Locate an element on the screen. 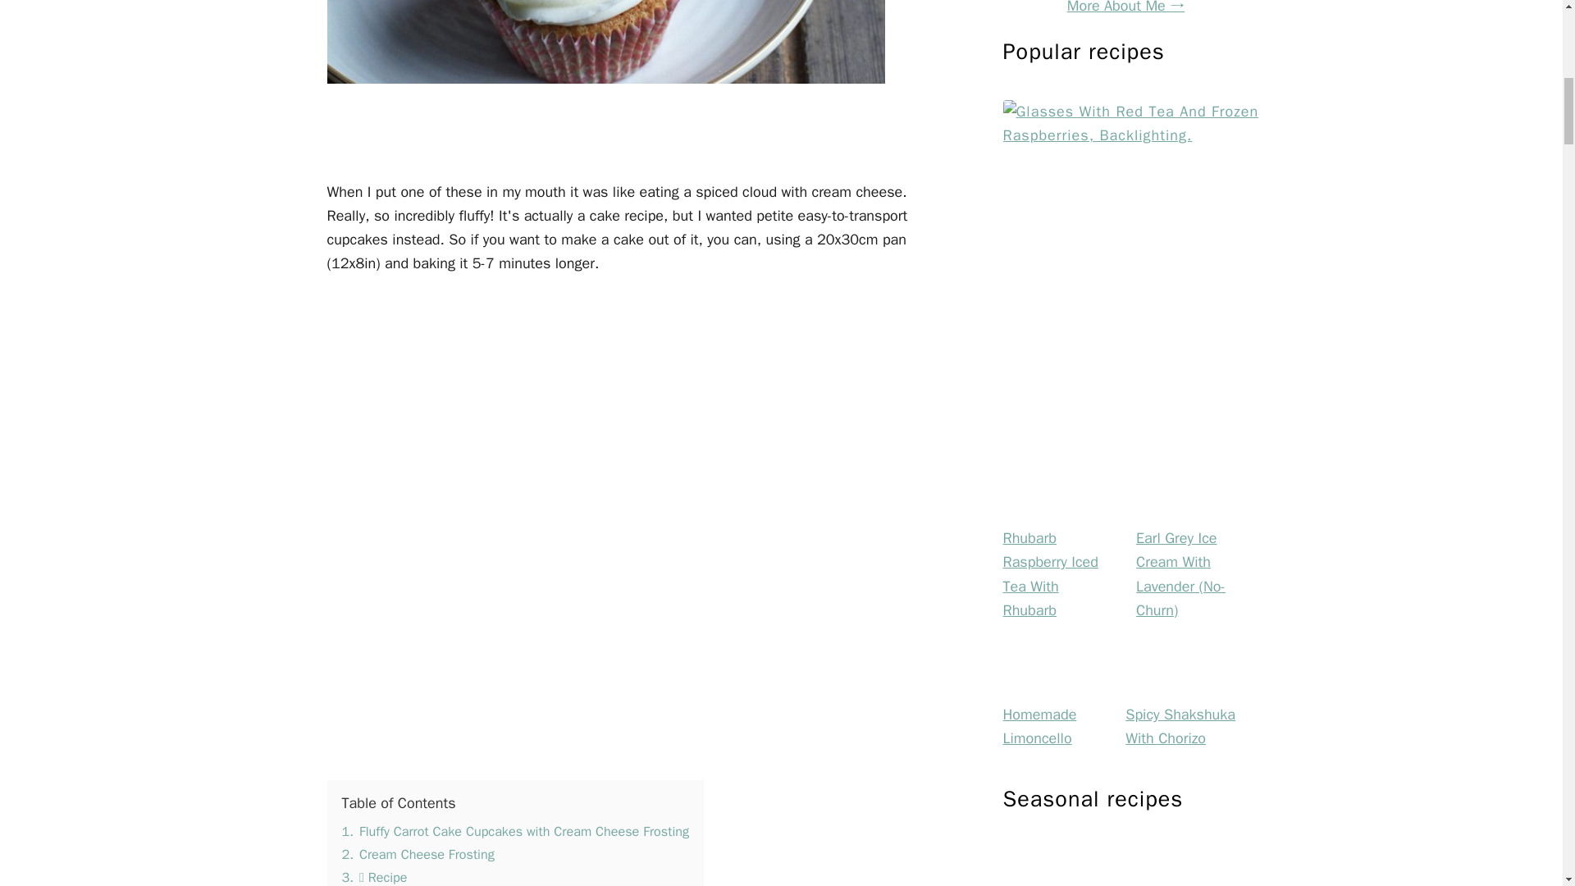  1. Fluffy Carrot Cake Cupcakes with Cream Cheese Frosting is located at coordinates (515, 831).